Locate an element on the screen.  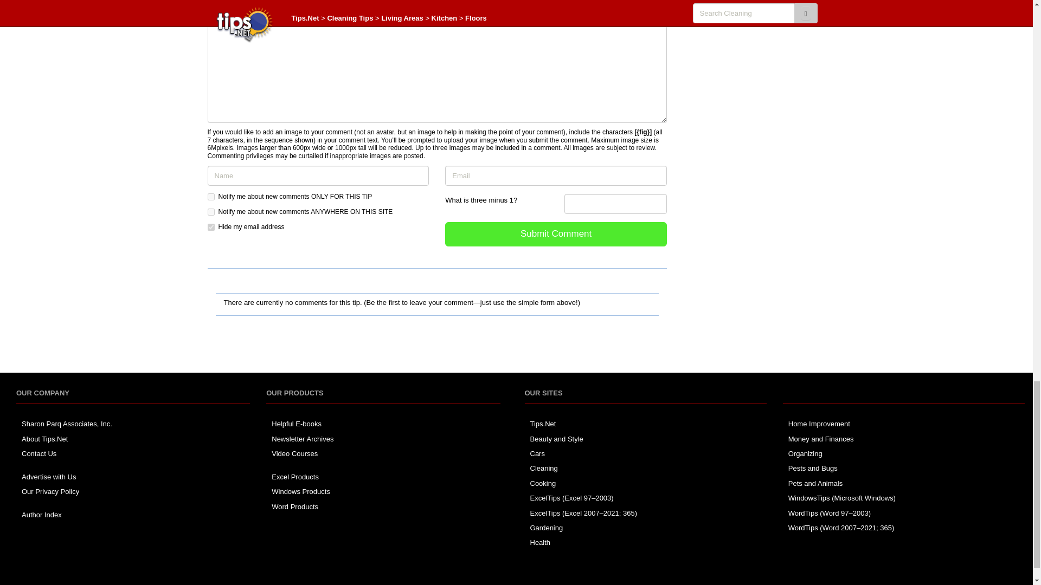
Contact Us is located at coordinates (39, 453).